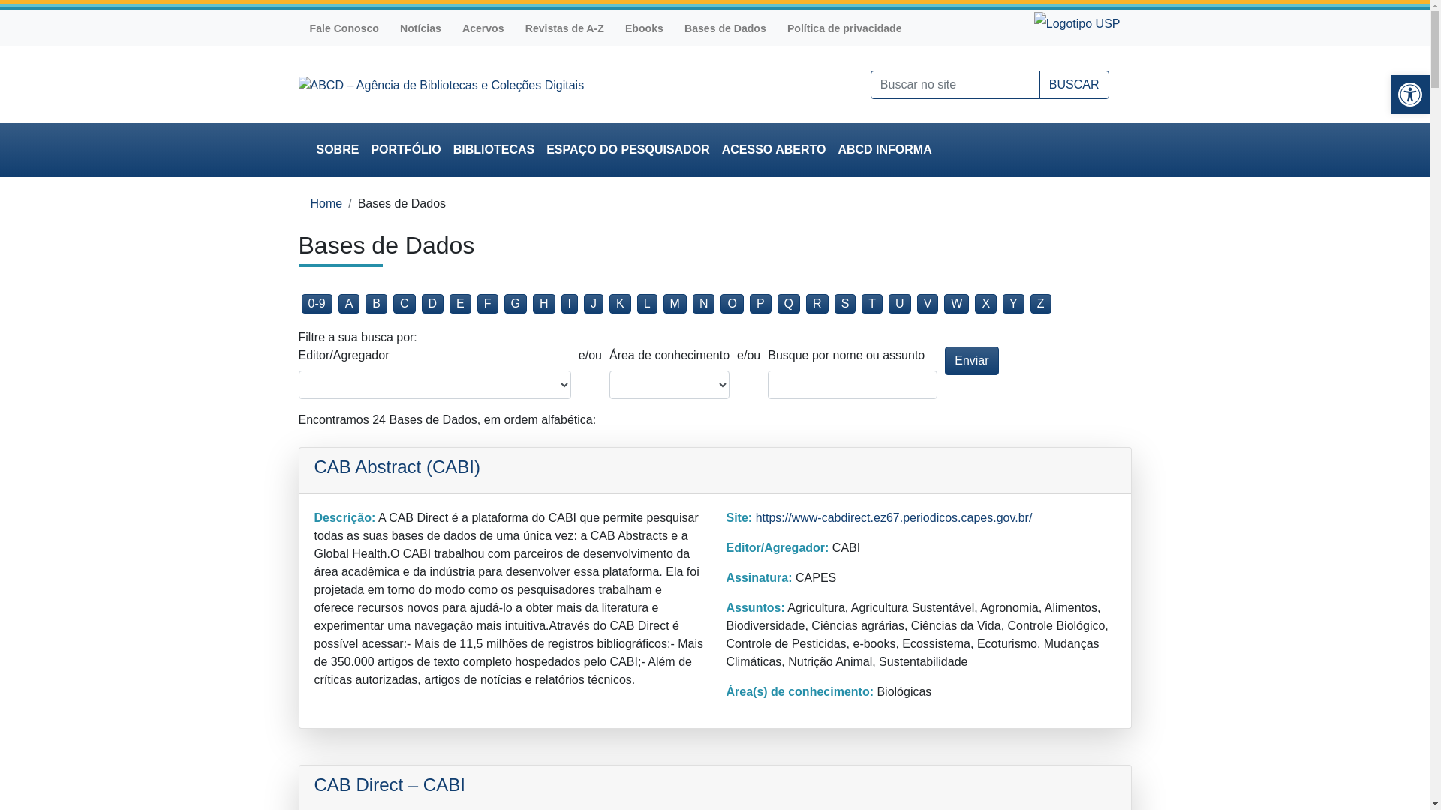 This screenshot has height=810, width=1441. I want to click on A, so click(350, 304).